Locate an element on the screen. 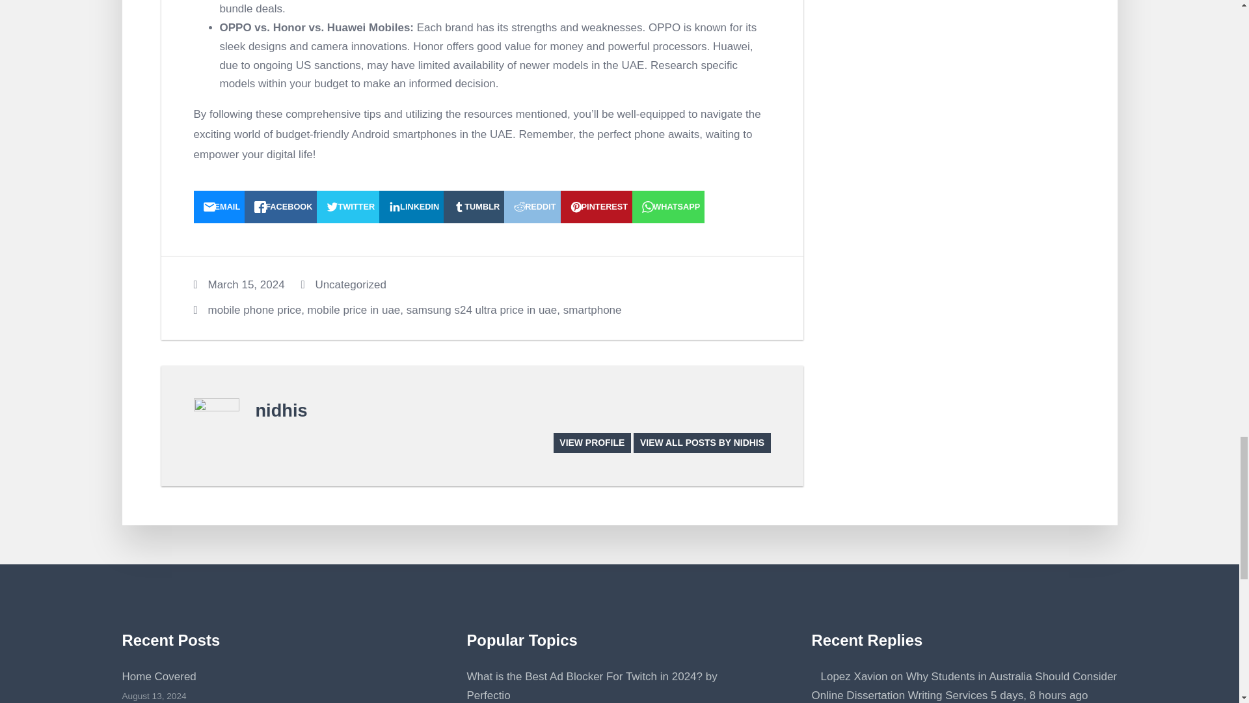  mobile price in uae is located at coordinates (354, 310).